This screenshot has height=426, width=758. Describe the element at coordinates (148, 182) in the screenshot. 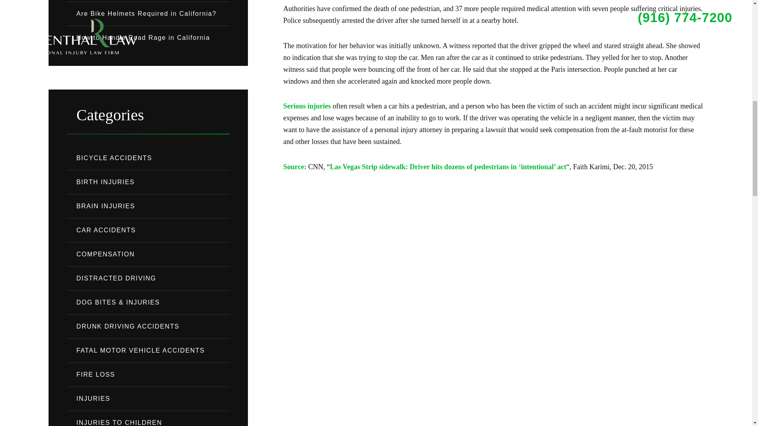

I see `BIRTH INJURIES` at that location.